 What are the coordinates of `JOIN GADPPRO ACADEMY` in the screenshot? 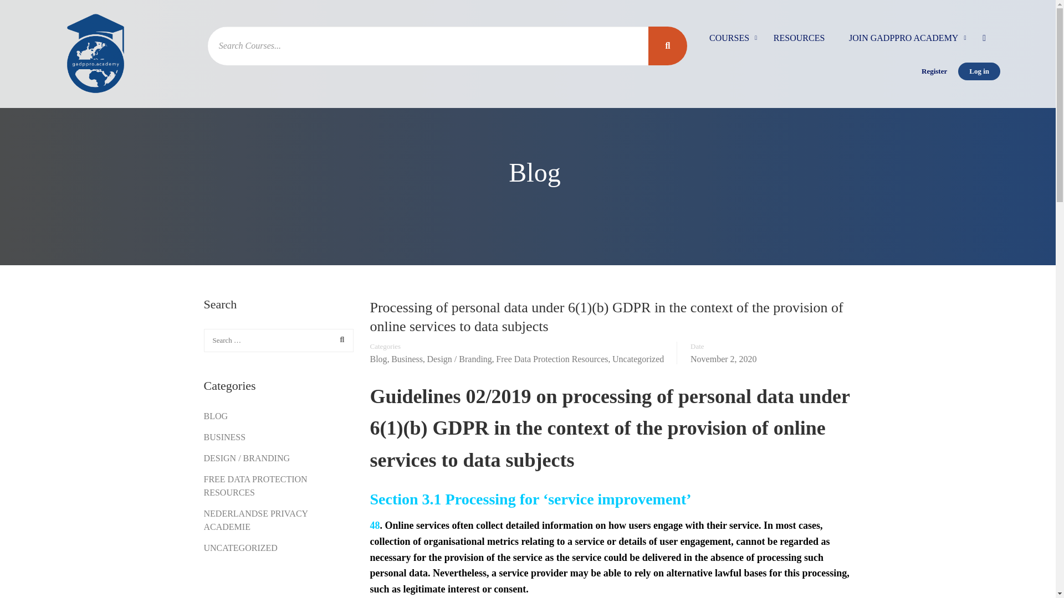 It's located at (903, 43).